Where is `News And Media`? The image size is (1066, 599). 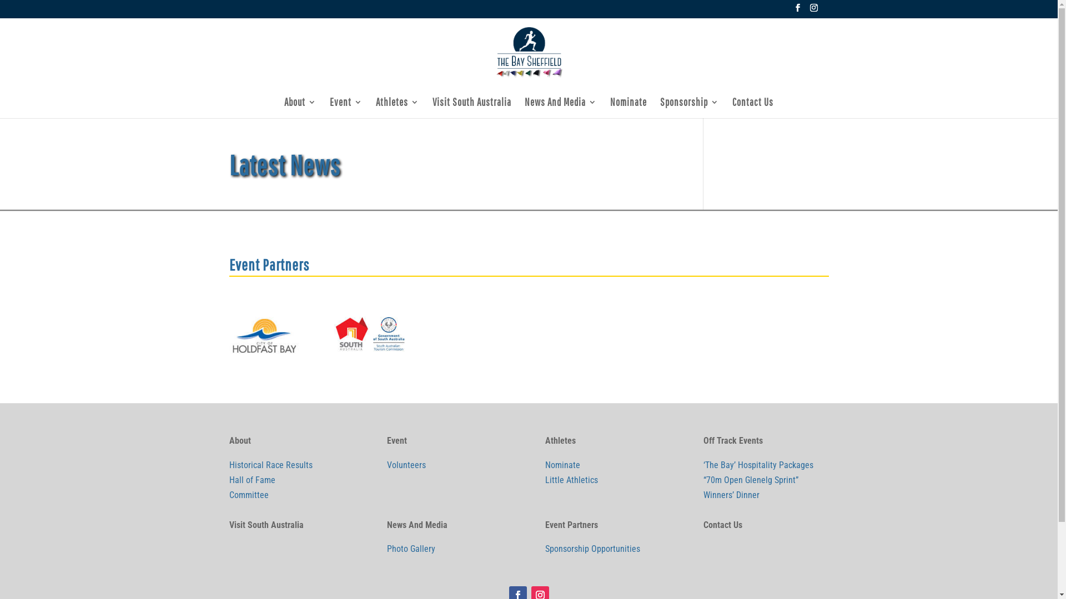
News And Media is located at coordinates (561, 108).